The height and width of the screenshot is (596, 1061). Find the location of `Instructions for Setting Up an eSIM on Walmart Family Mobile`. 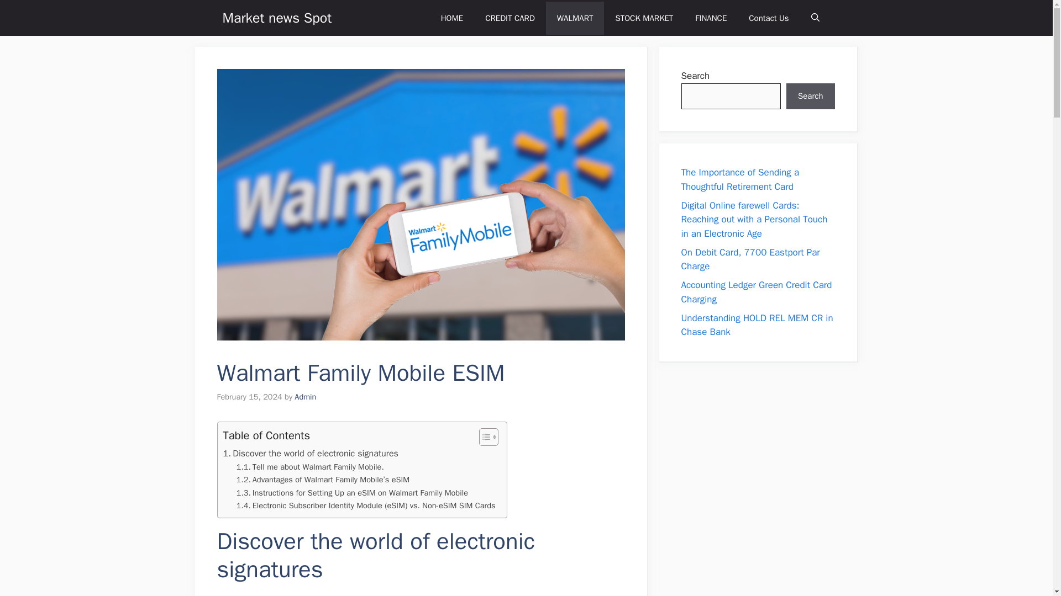

Instructions for Setting Up an eSIM on Walmart Family Mobile is located at coordinates (756, 292).